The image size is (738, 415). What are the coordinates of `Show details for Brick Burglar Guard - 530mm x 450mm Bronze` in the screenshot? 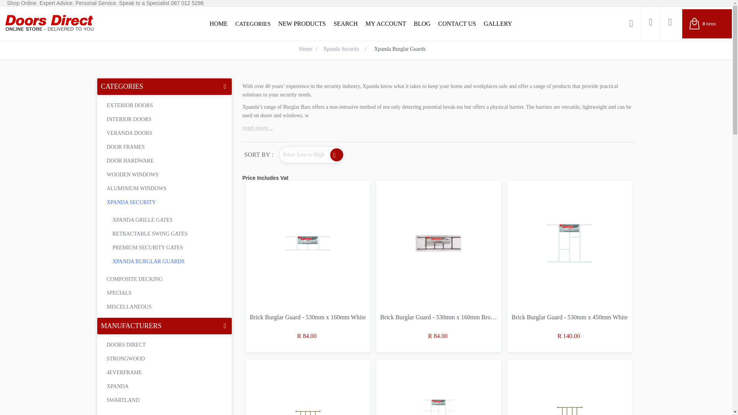 It's located at (307, 407).